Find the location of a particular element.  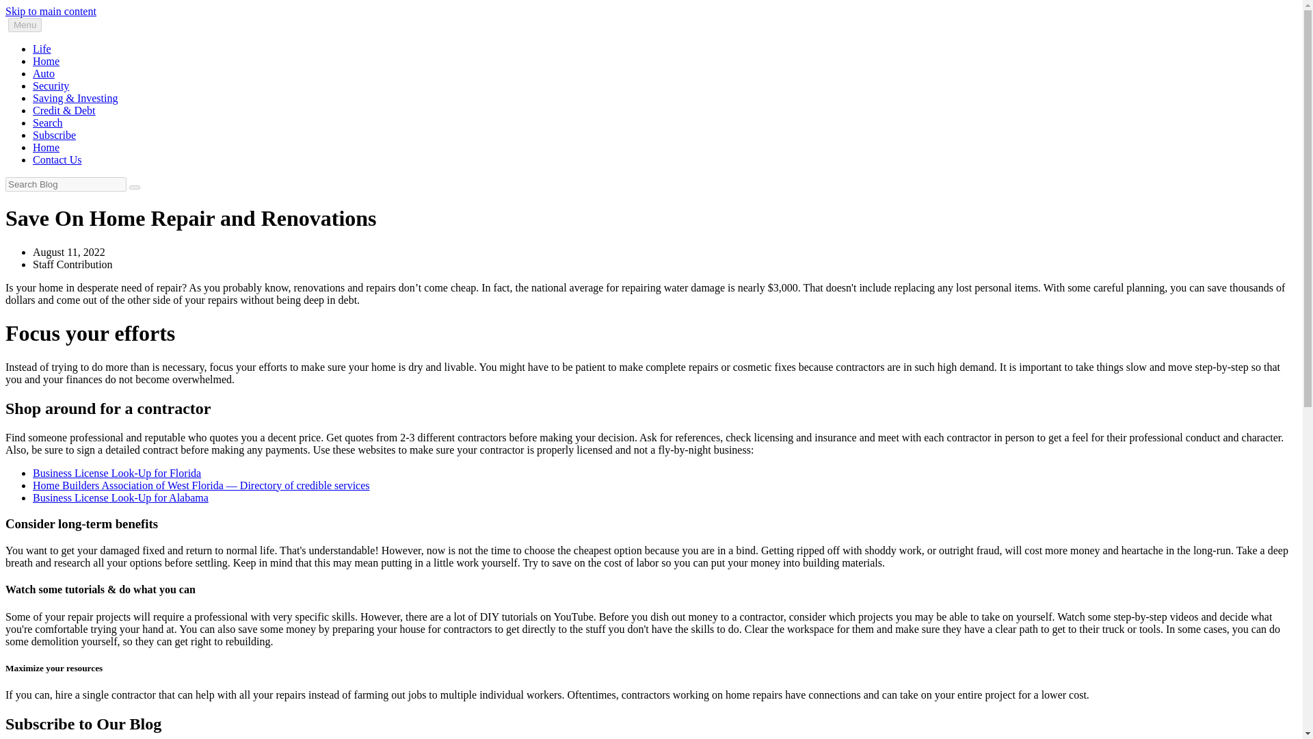

Contact Us is located at coordinates (57, 159).